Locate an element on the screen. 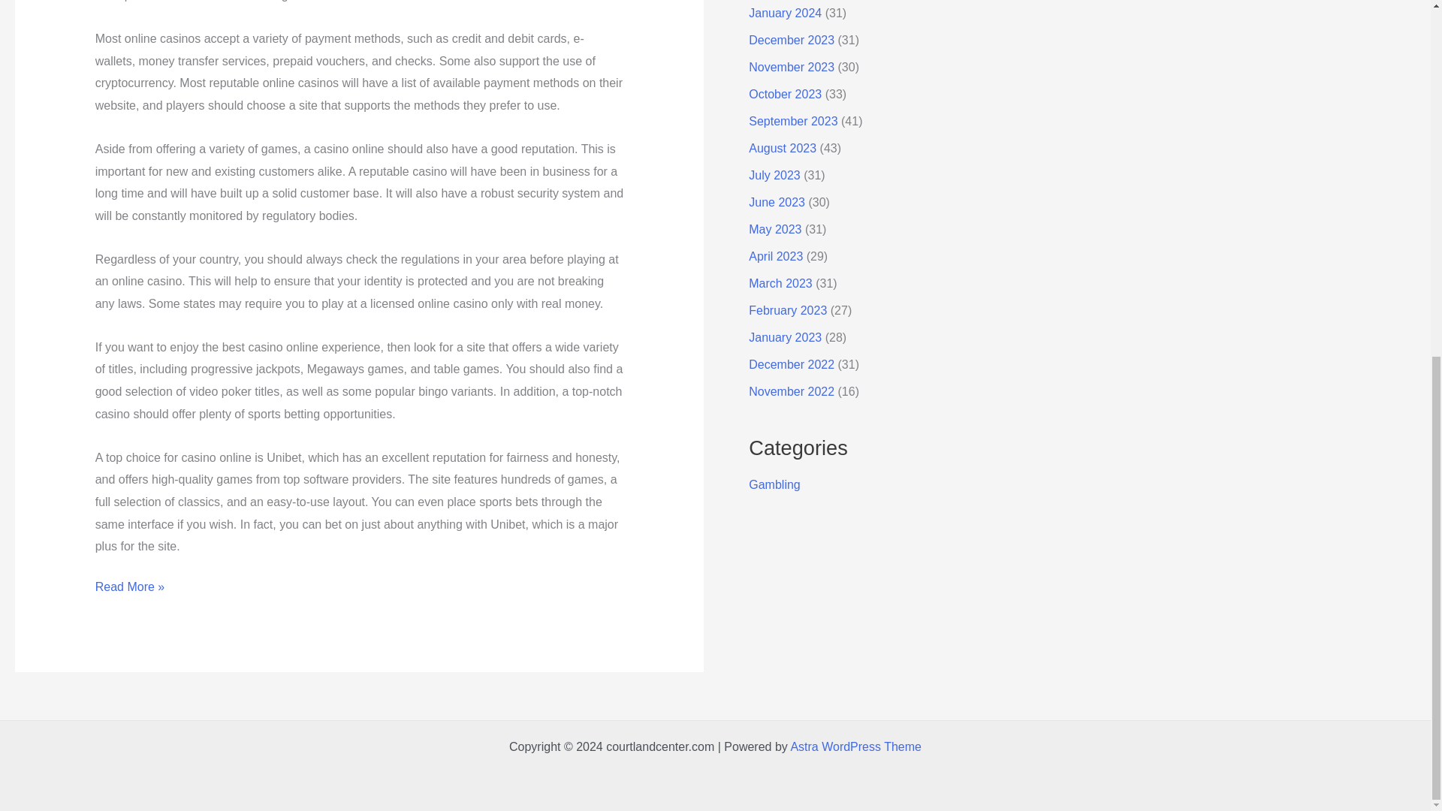 The height and width of the screenshot is (811, 1442). February 2023 is located at coordinates (787, 311).